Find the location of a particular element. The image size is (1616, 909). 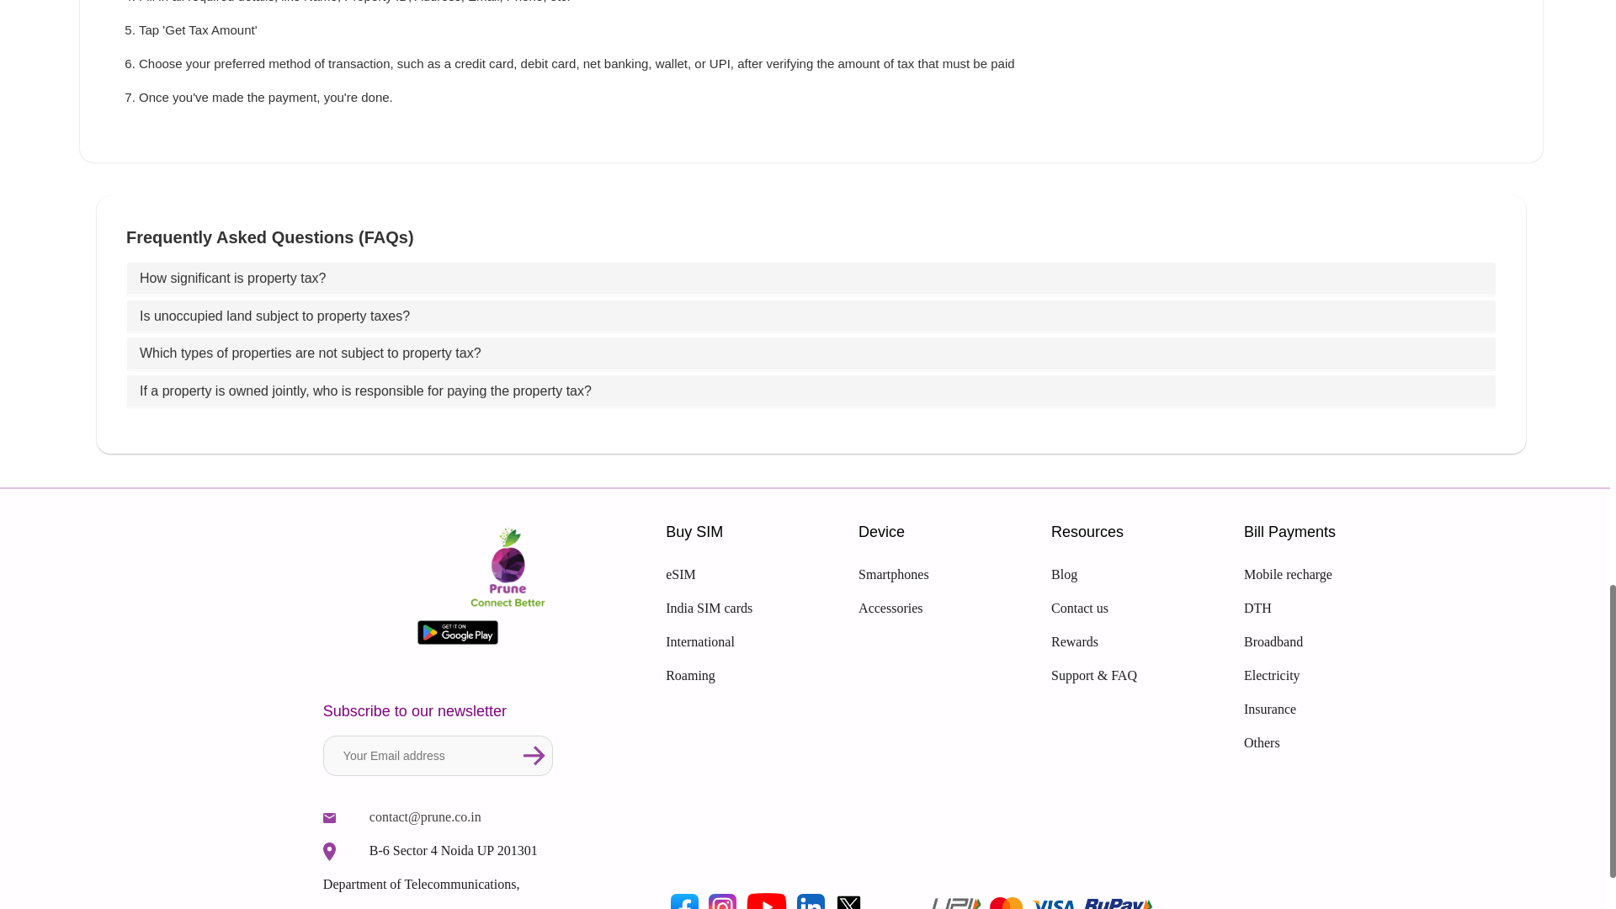

Prune is located at coordinates (458, 633).